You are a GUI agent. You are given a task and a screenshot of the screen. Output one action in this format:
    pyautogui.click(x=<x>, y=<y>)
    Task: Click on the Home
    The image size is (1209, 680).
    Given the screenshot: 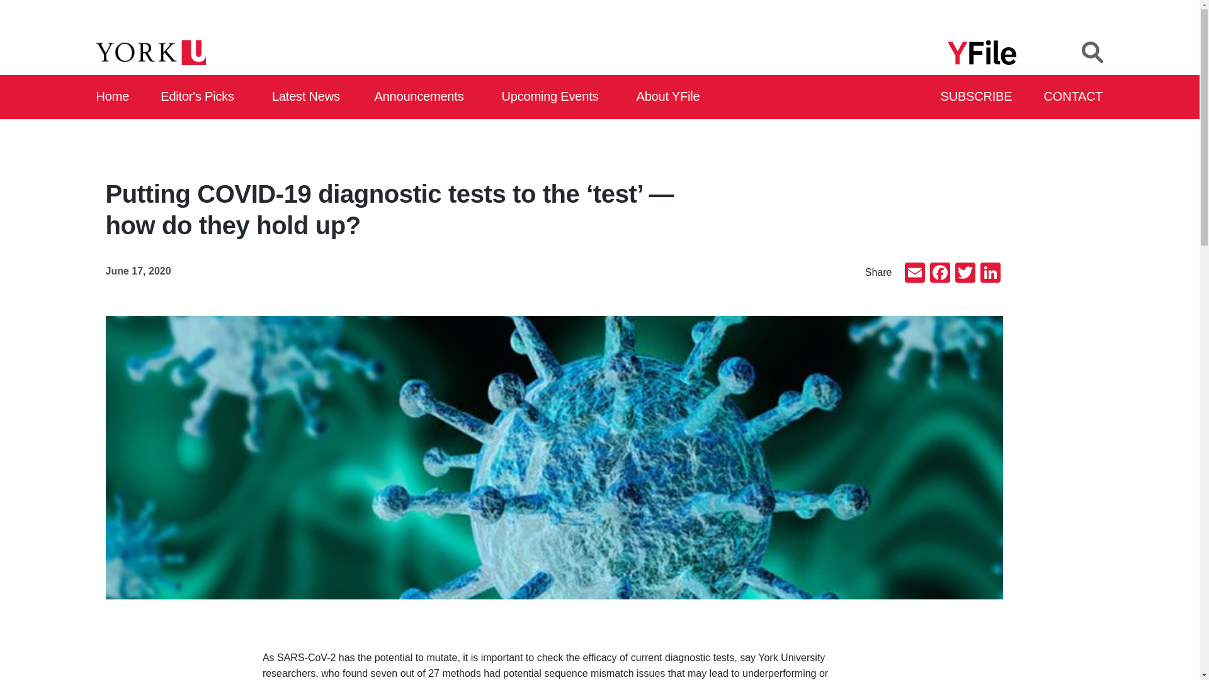 What is the action you would take?
    pyautogui.click(x=113, y=97)
    